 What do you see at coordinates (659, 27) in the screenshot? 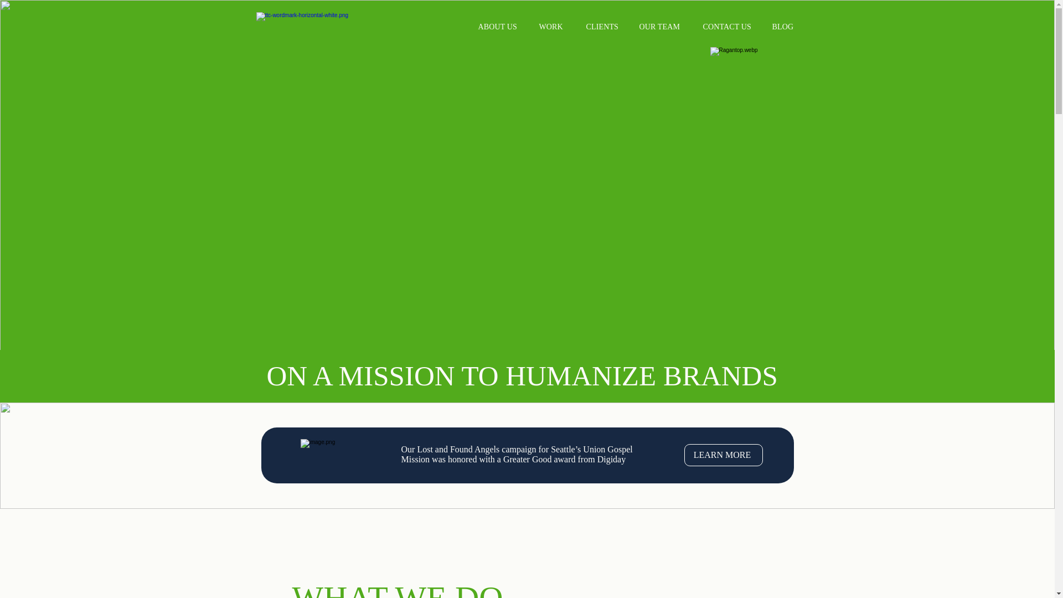
I see `OUR TEAM` at bounding box center [659, 27].